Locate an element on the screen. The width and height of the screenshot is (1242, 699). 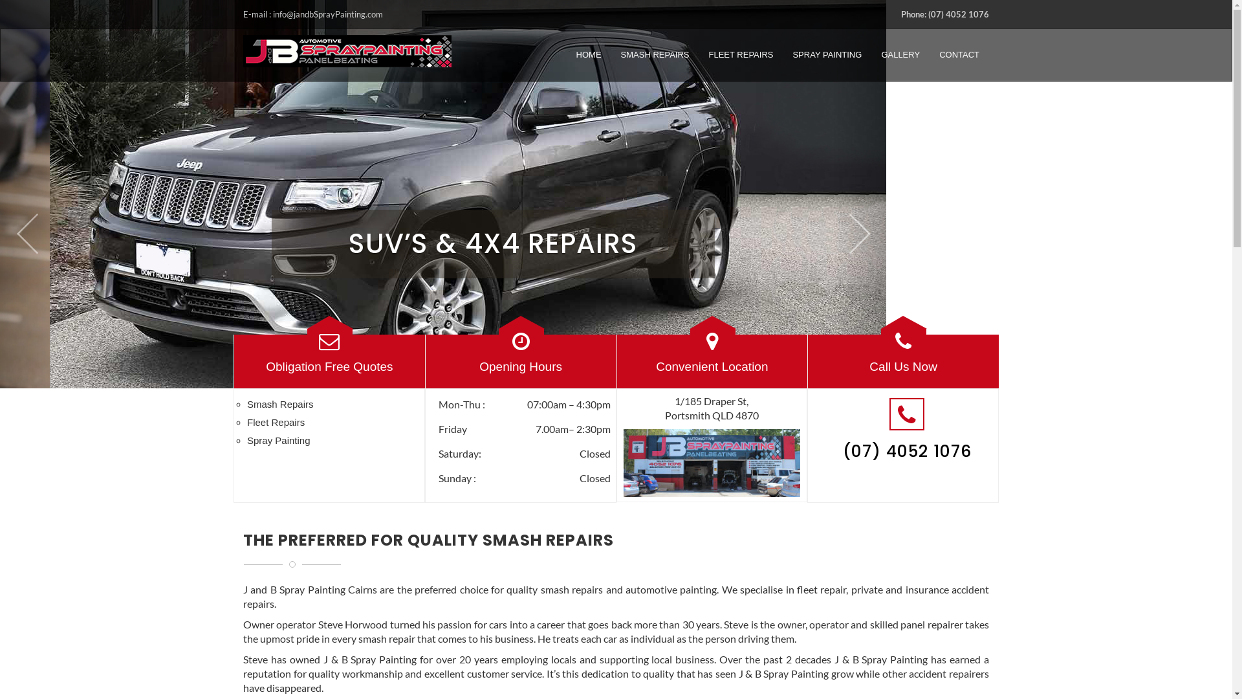
Fleet Repairs is located at coordinates (276, 422).